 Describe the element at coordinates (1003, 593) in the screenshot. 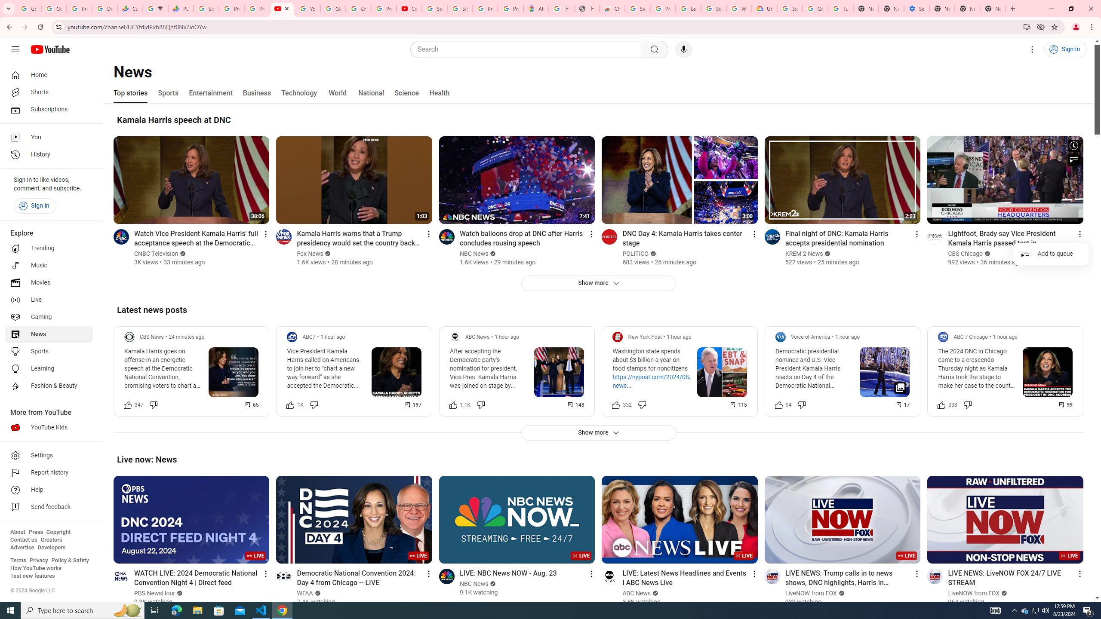

I see `Verified` at that location.